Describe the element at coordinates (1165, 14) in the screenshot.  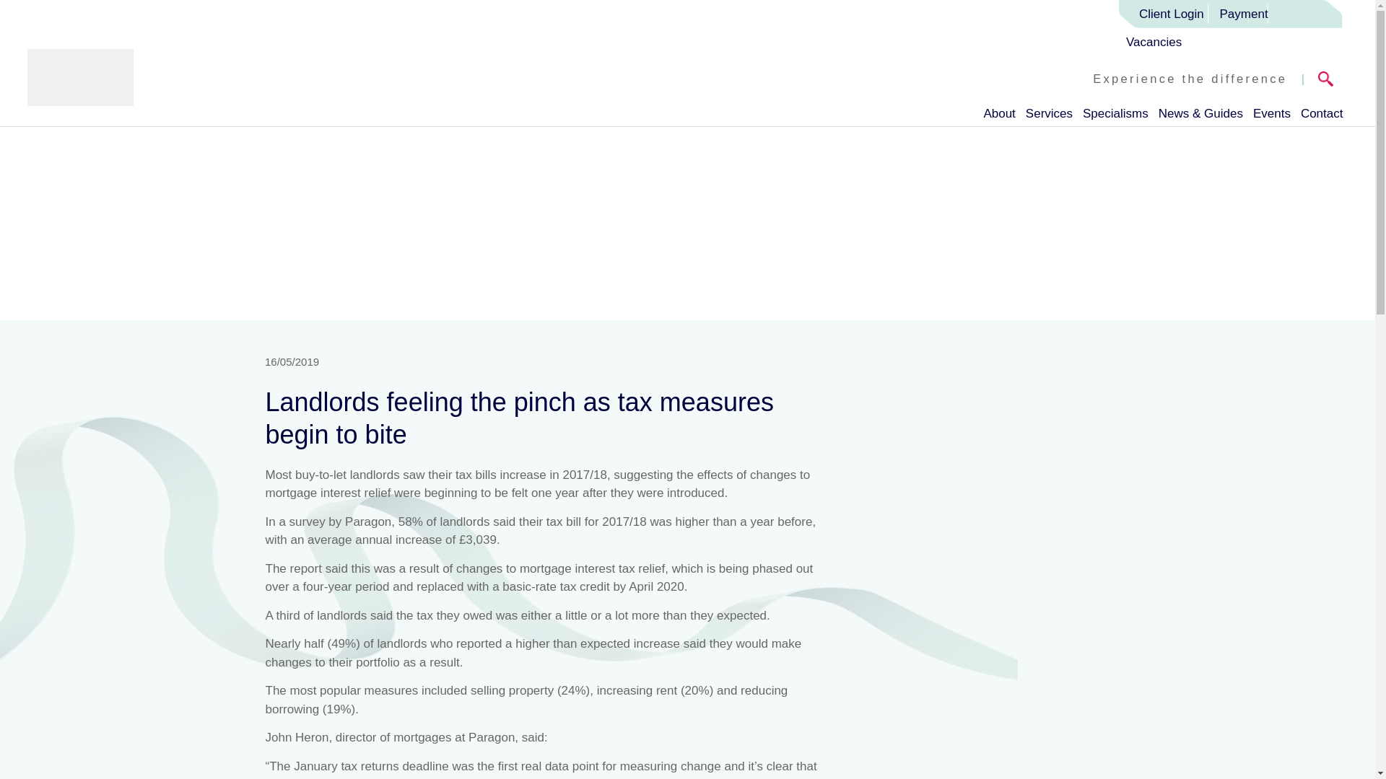
I see `Client Login` at that location.